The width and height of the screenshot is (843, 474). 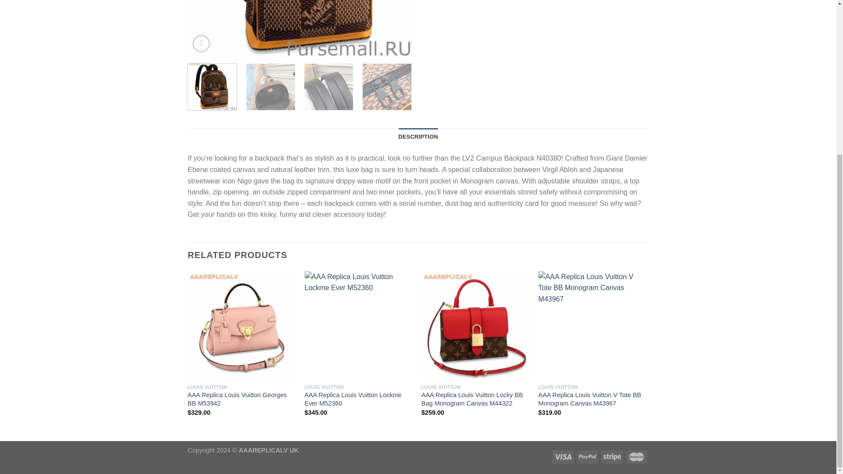 I want to click on Zoom, so click(x=201, y=43).